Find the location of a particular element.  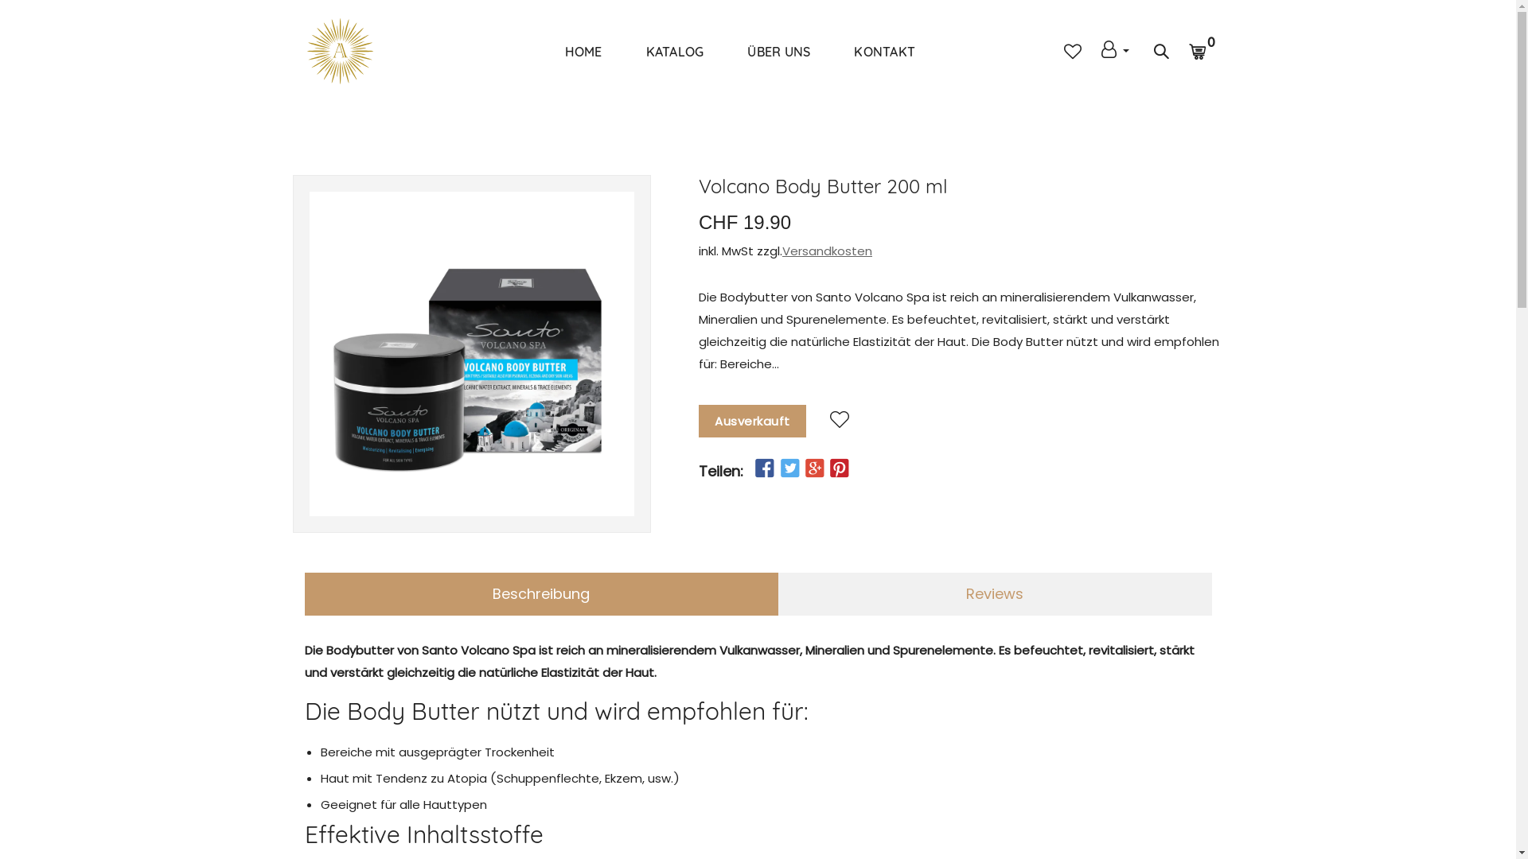

KATALOG is located at coordinates (675, 52).